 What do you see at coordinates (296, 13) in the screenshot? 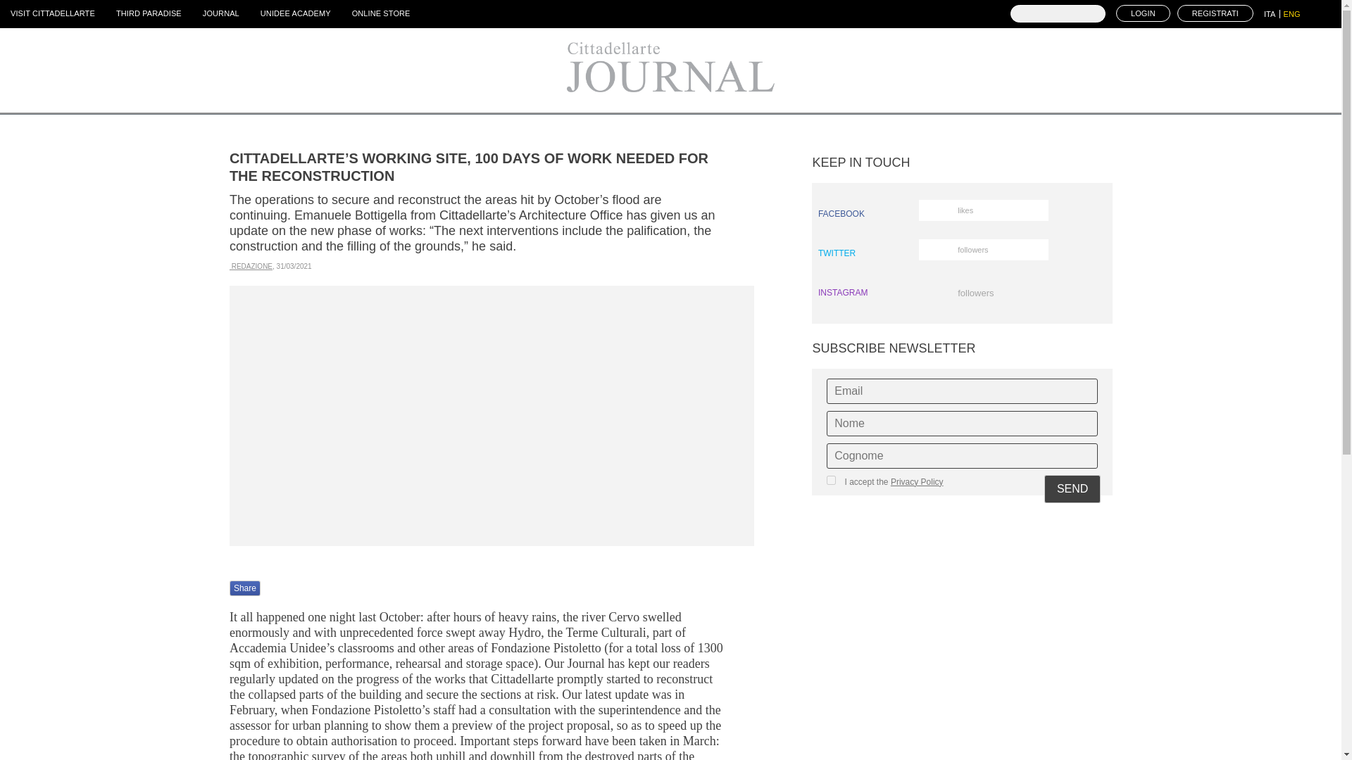
I see `Share` at bounding box center [296, 13].